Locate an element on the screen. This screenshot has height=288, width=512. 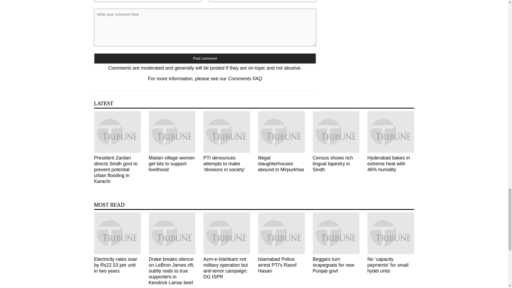
islamabad police arrest pti s raoof hasan is located at coordinates (281, 233).